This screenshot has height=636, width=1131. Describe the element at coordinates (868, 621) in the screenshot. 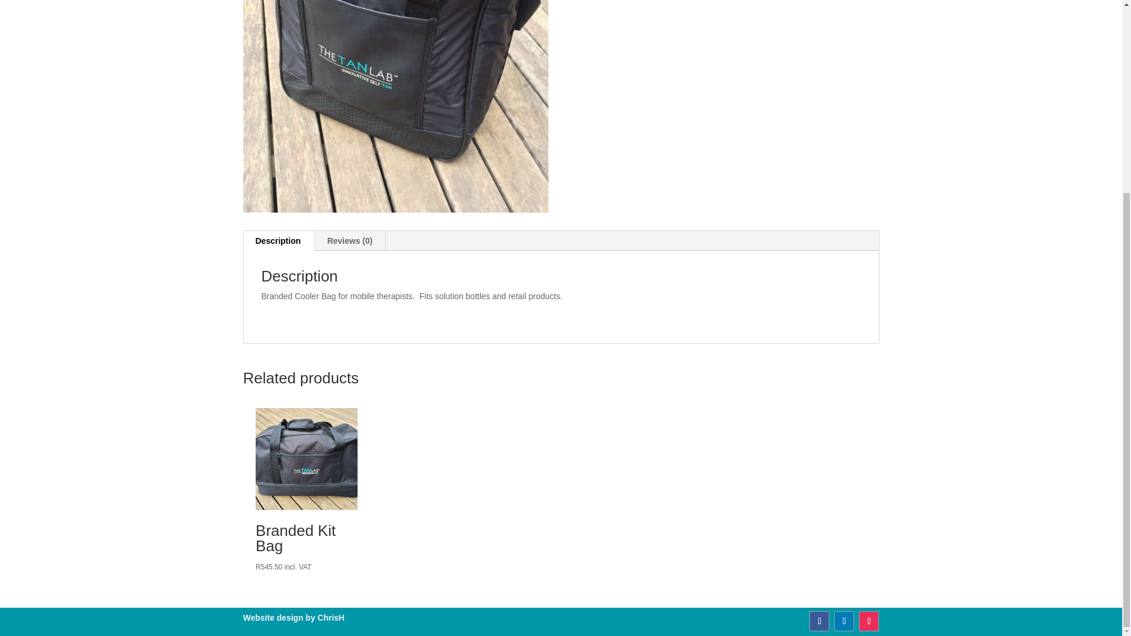

I see `Follow on Instagram` at that location.